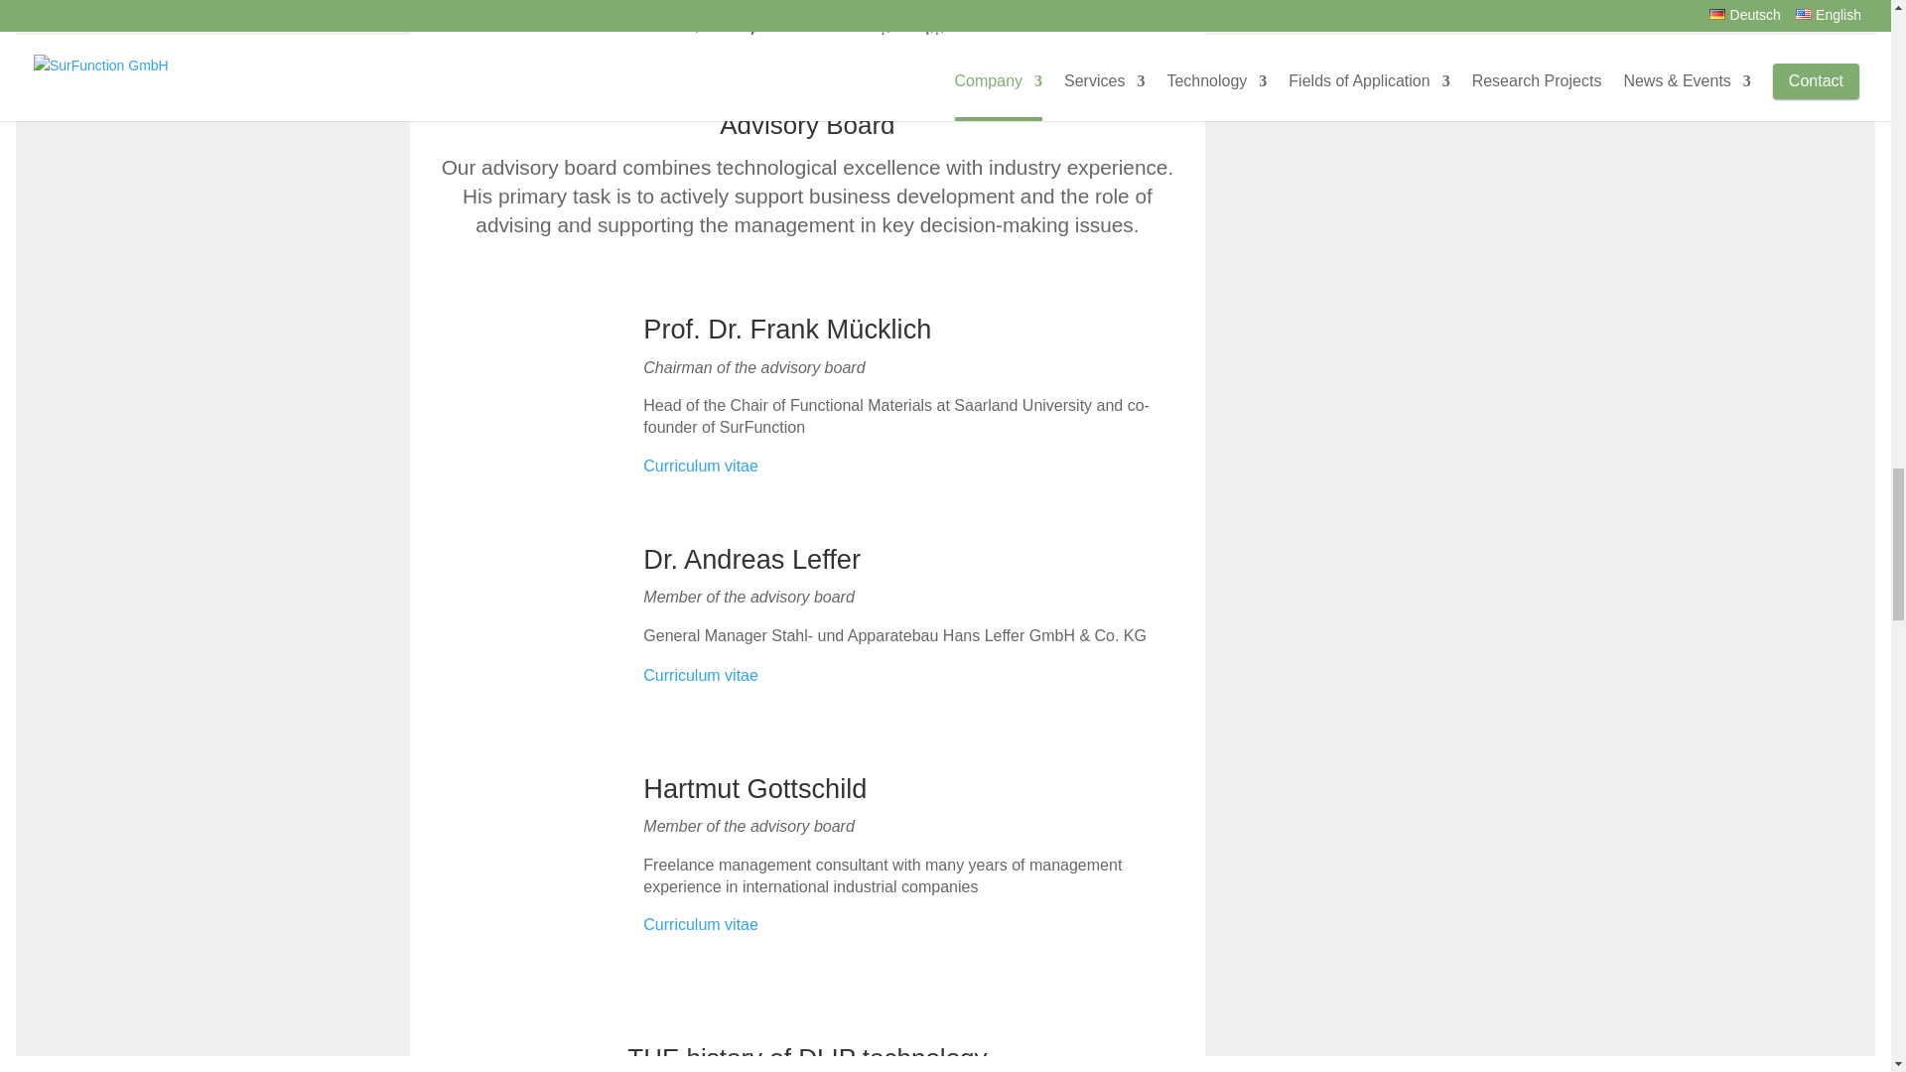 This screenshot has height=1072, width=1906. I want to click on Curriculum vitae, so click(701, 675).